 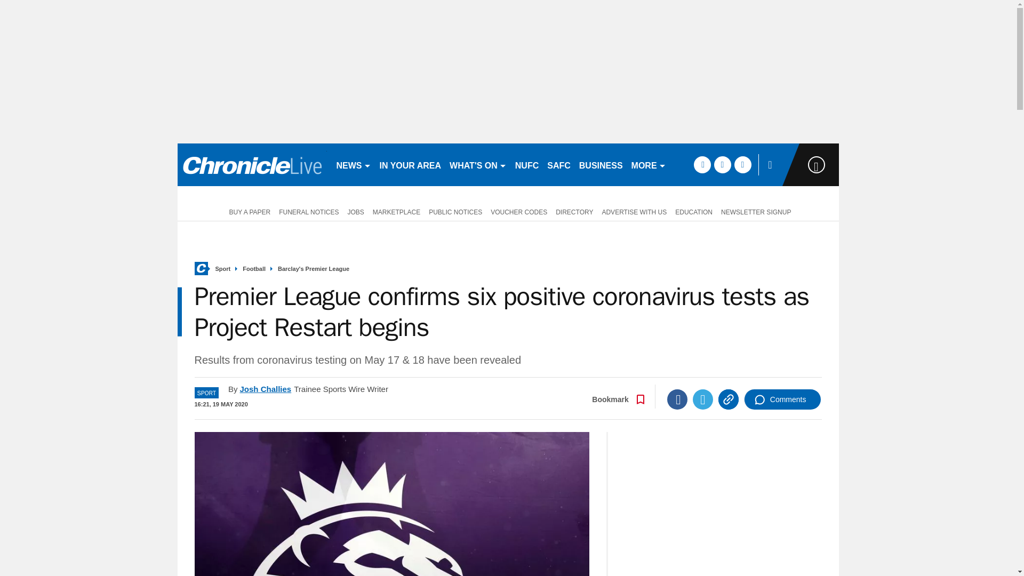 What do you see at coordinates (722, 164) in the screenshot?
I see `twitter` at bounding box center [722, 164].